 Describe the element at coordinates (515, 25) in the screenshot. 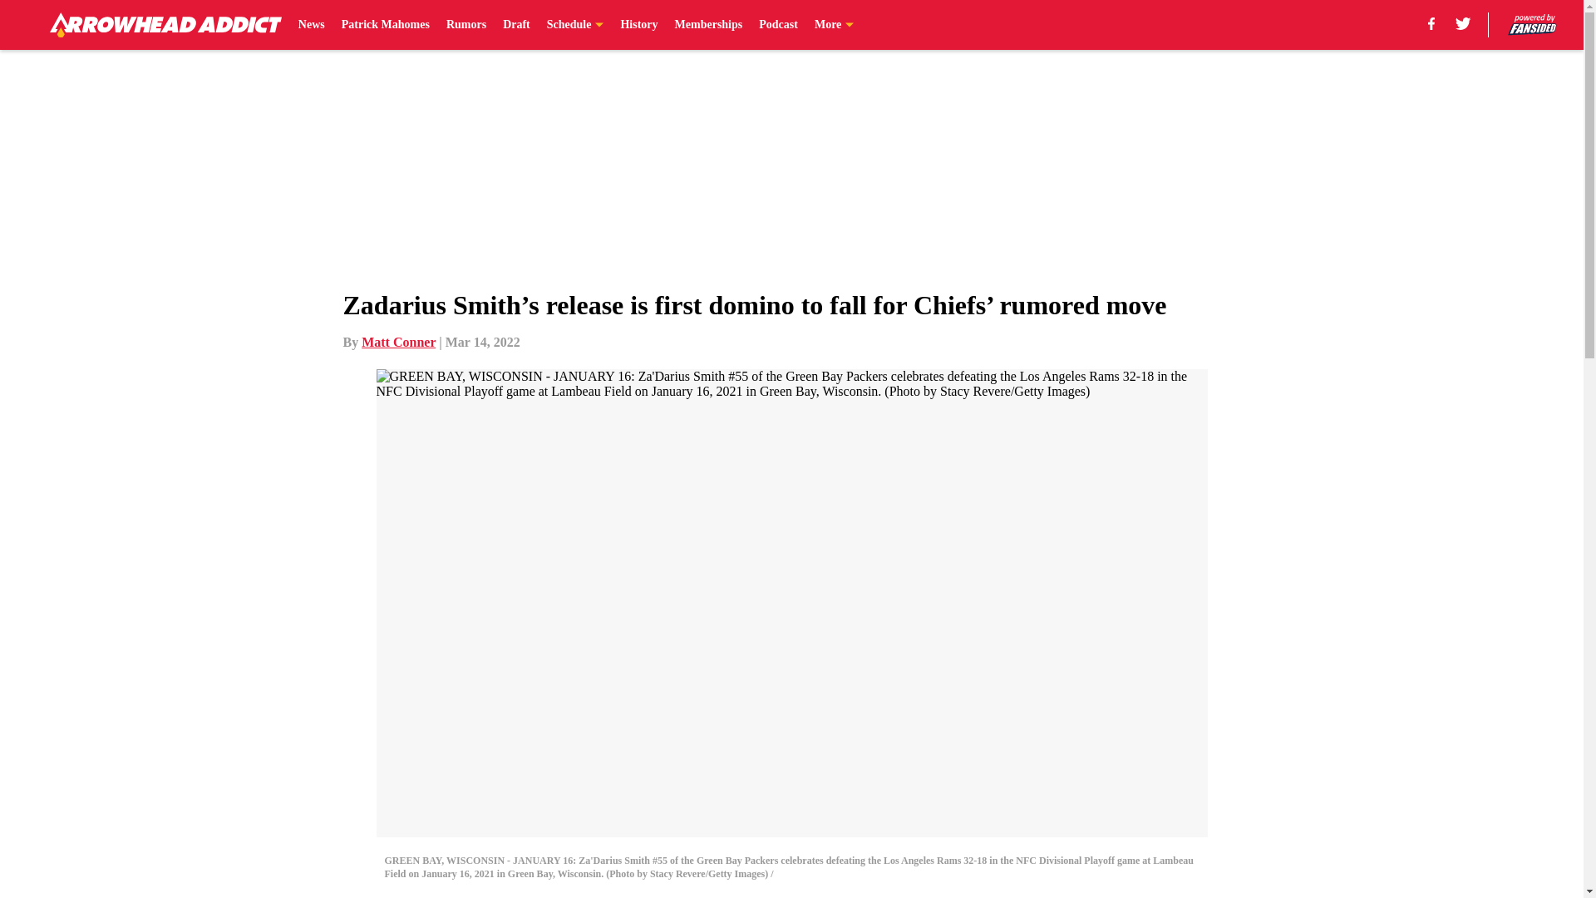

I see `Draft` at that location.